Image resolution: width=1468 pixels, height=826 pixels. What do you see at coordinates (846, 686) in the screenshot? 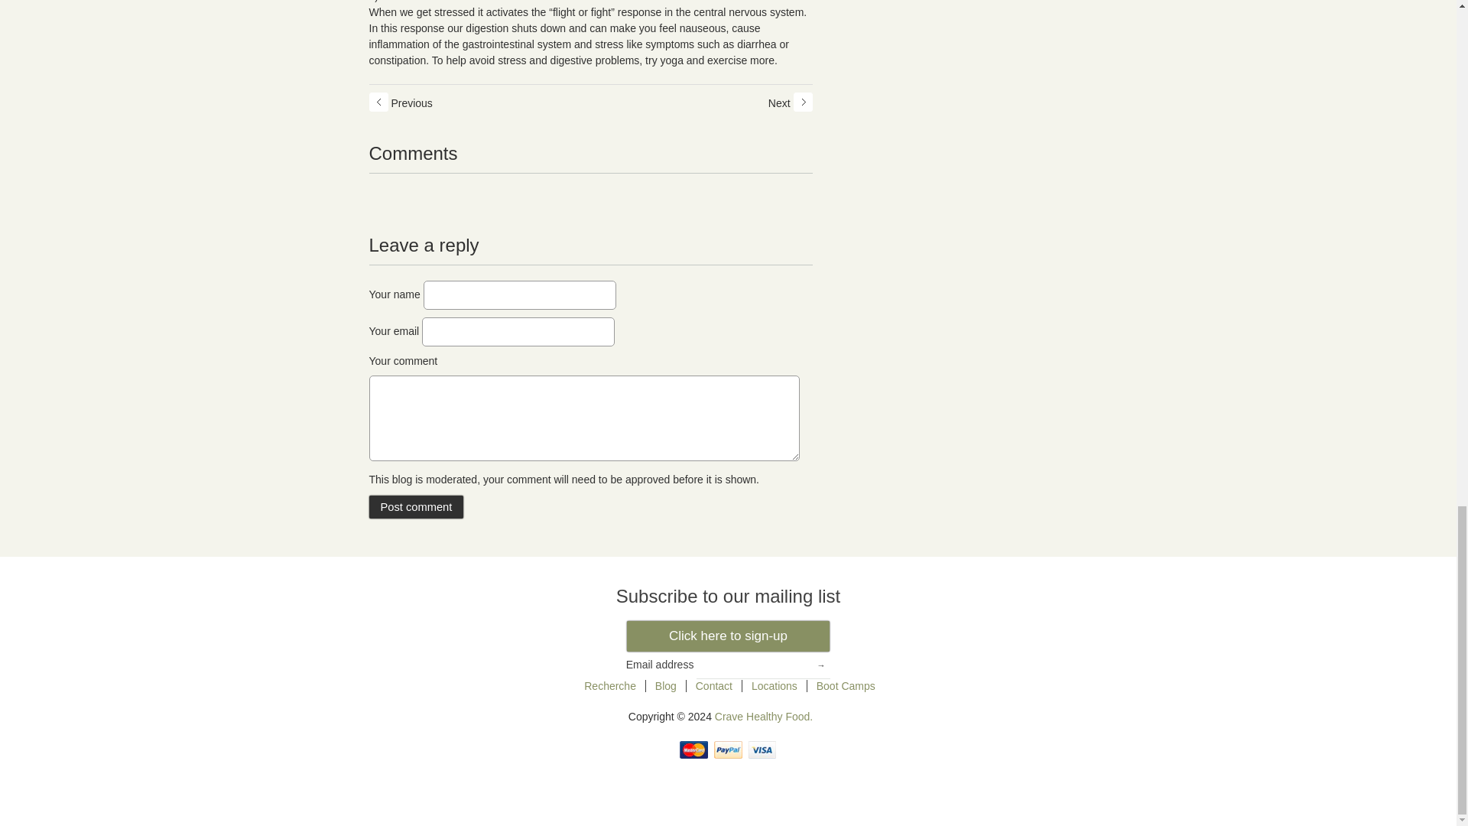
I see `Boot Camps` at bounding box center [846, 686].